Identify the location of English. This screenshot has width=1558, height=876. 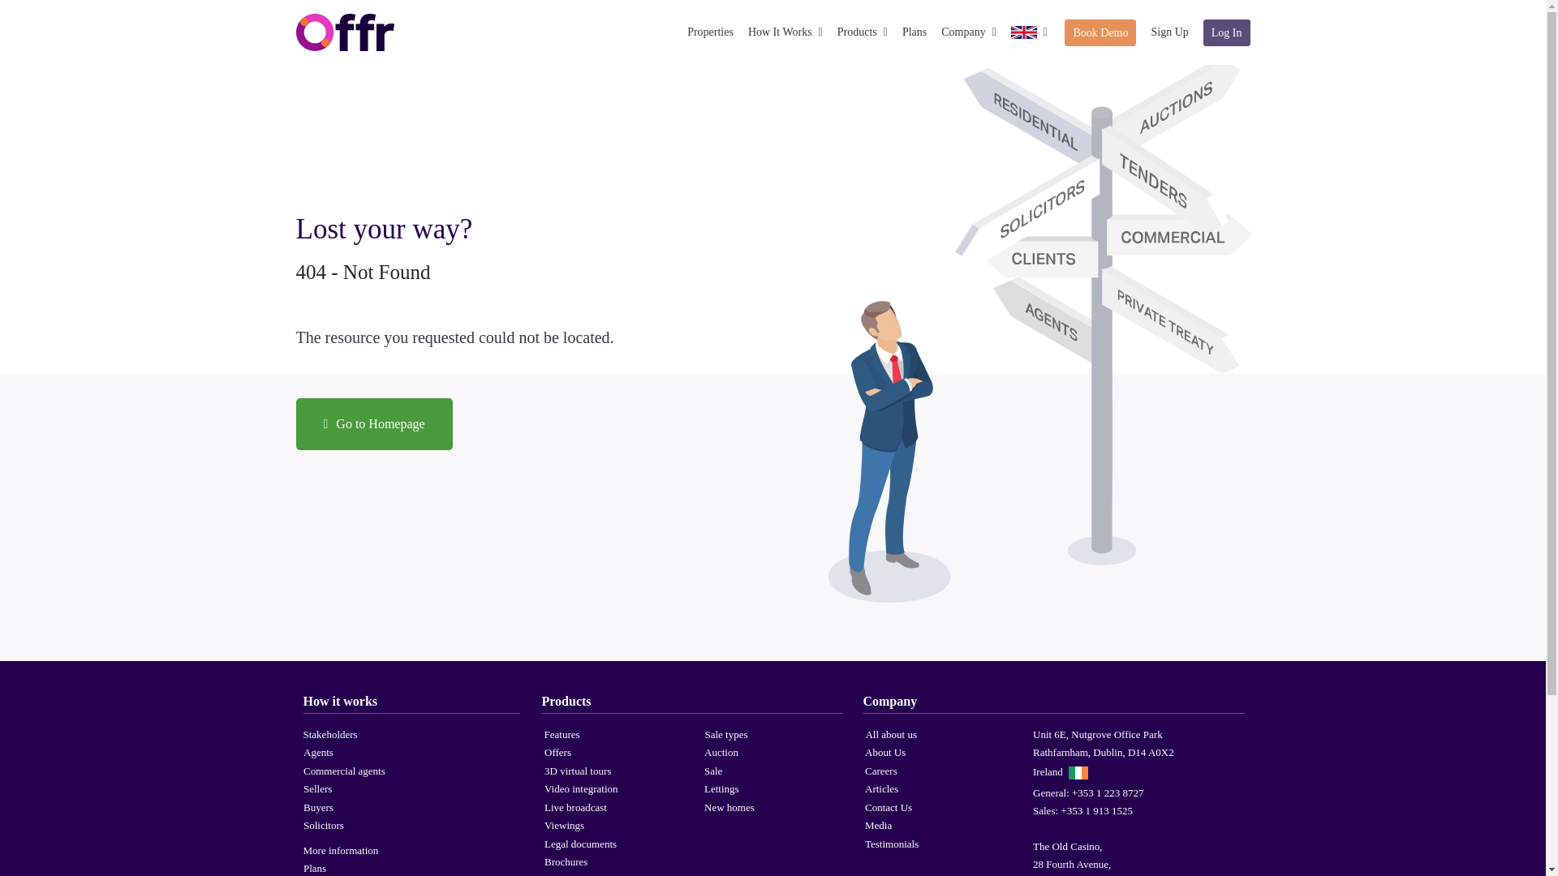
(1024, 32).